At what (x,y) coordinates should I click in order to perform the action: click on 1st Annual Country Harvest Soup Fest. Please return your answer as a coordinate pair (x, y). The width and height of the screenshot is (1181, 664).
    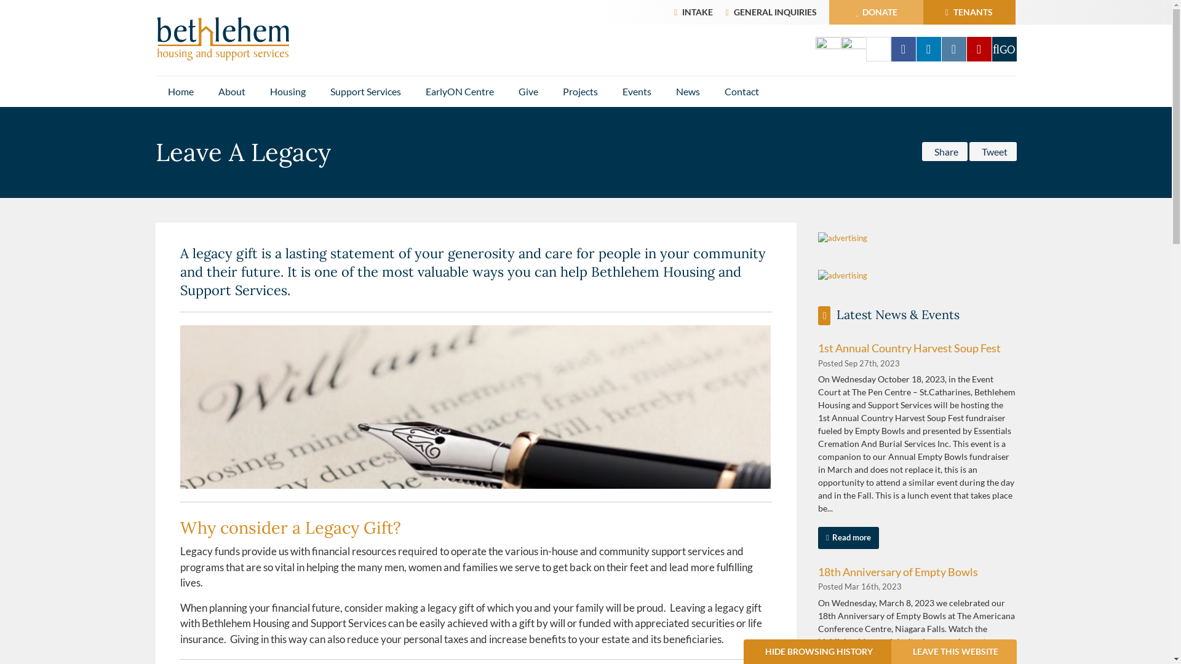
    Looking at the image, I should click on (909, 348).